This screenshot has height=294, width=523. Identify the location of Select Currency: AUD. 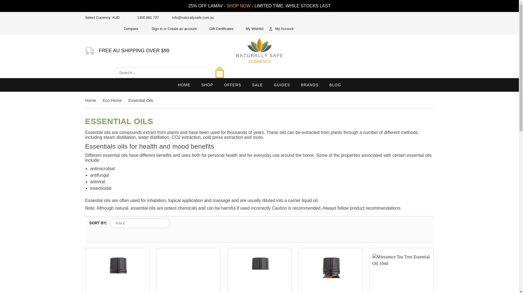
(104, 18).